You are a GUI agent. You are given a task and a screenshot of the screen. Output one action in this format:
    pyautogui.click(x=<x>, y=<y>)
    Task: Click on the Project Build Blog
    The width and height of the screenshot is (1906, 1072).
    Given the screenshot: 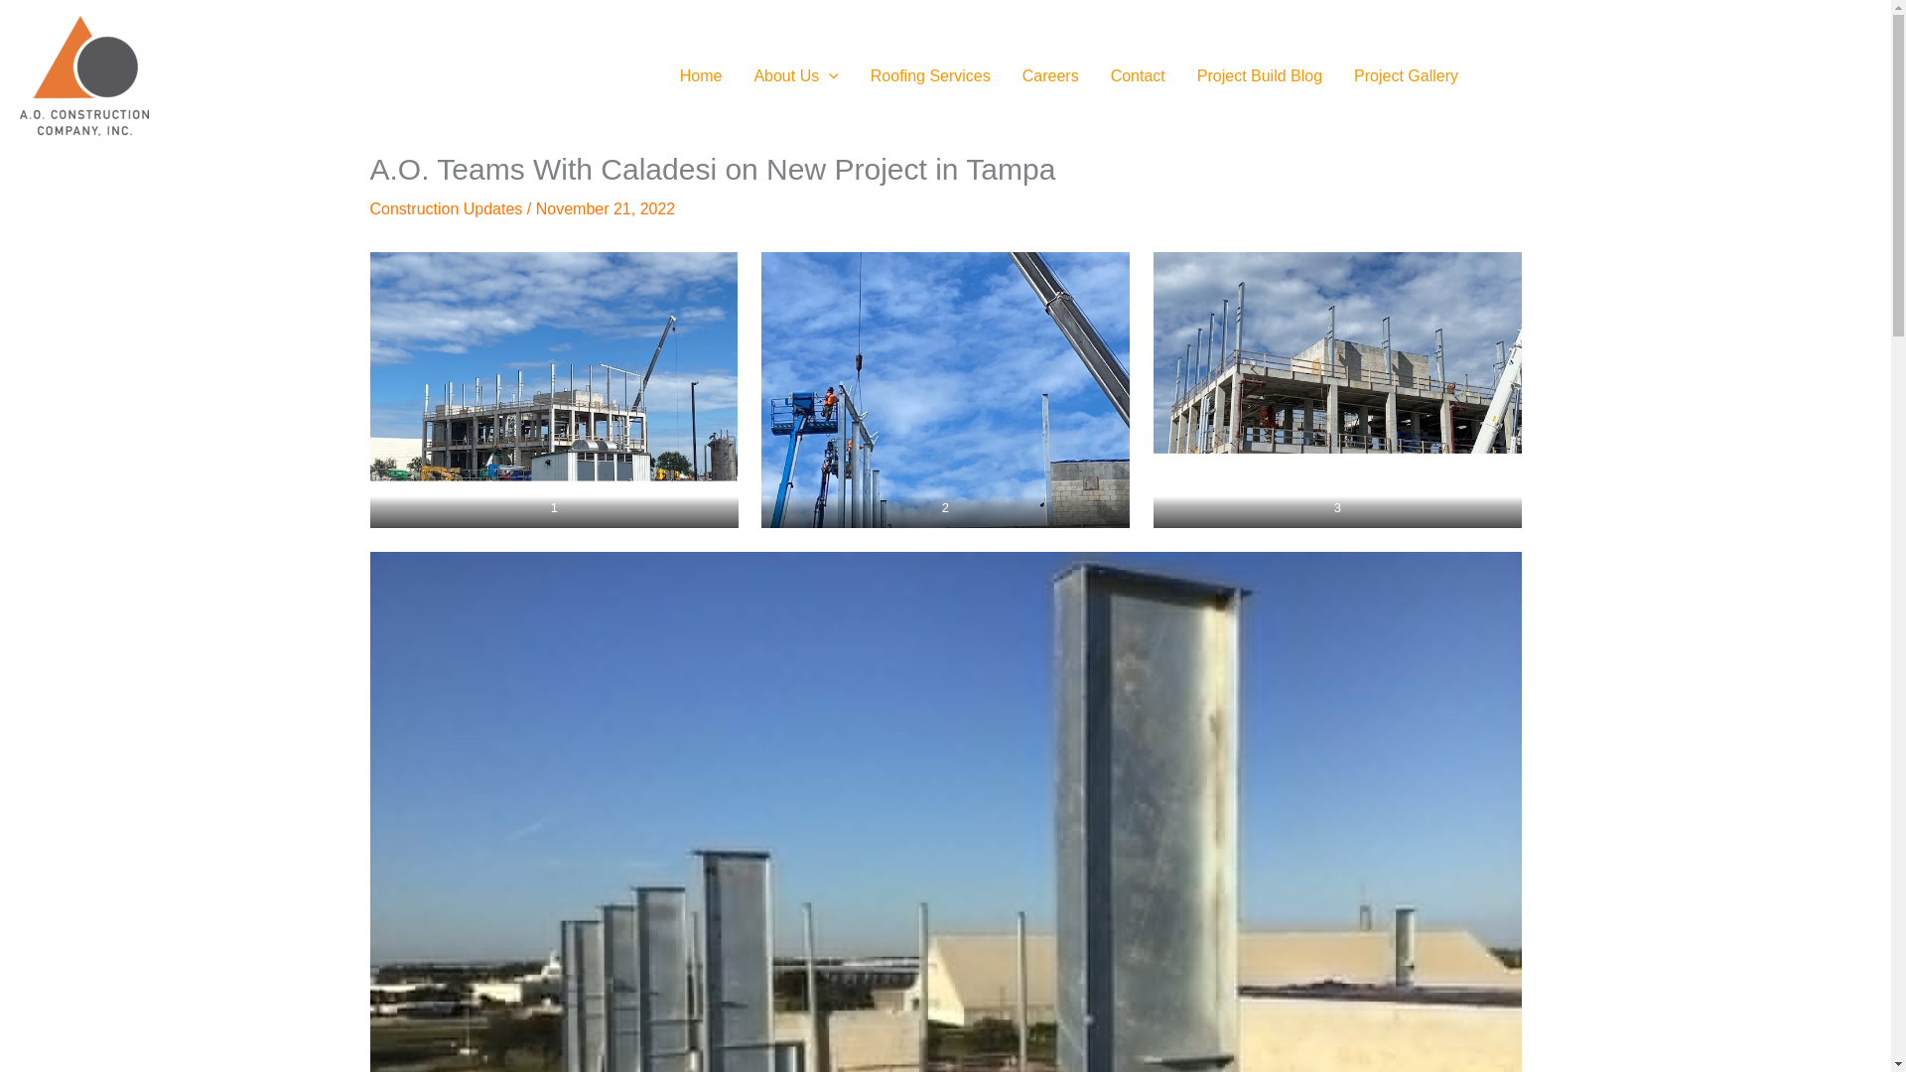 What is the action you would take?
    pyautogui.click(x=1259, y=76)
    